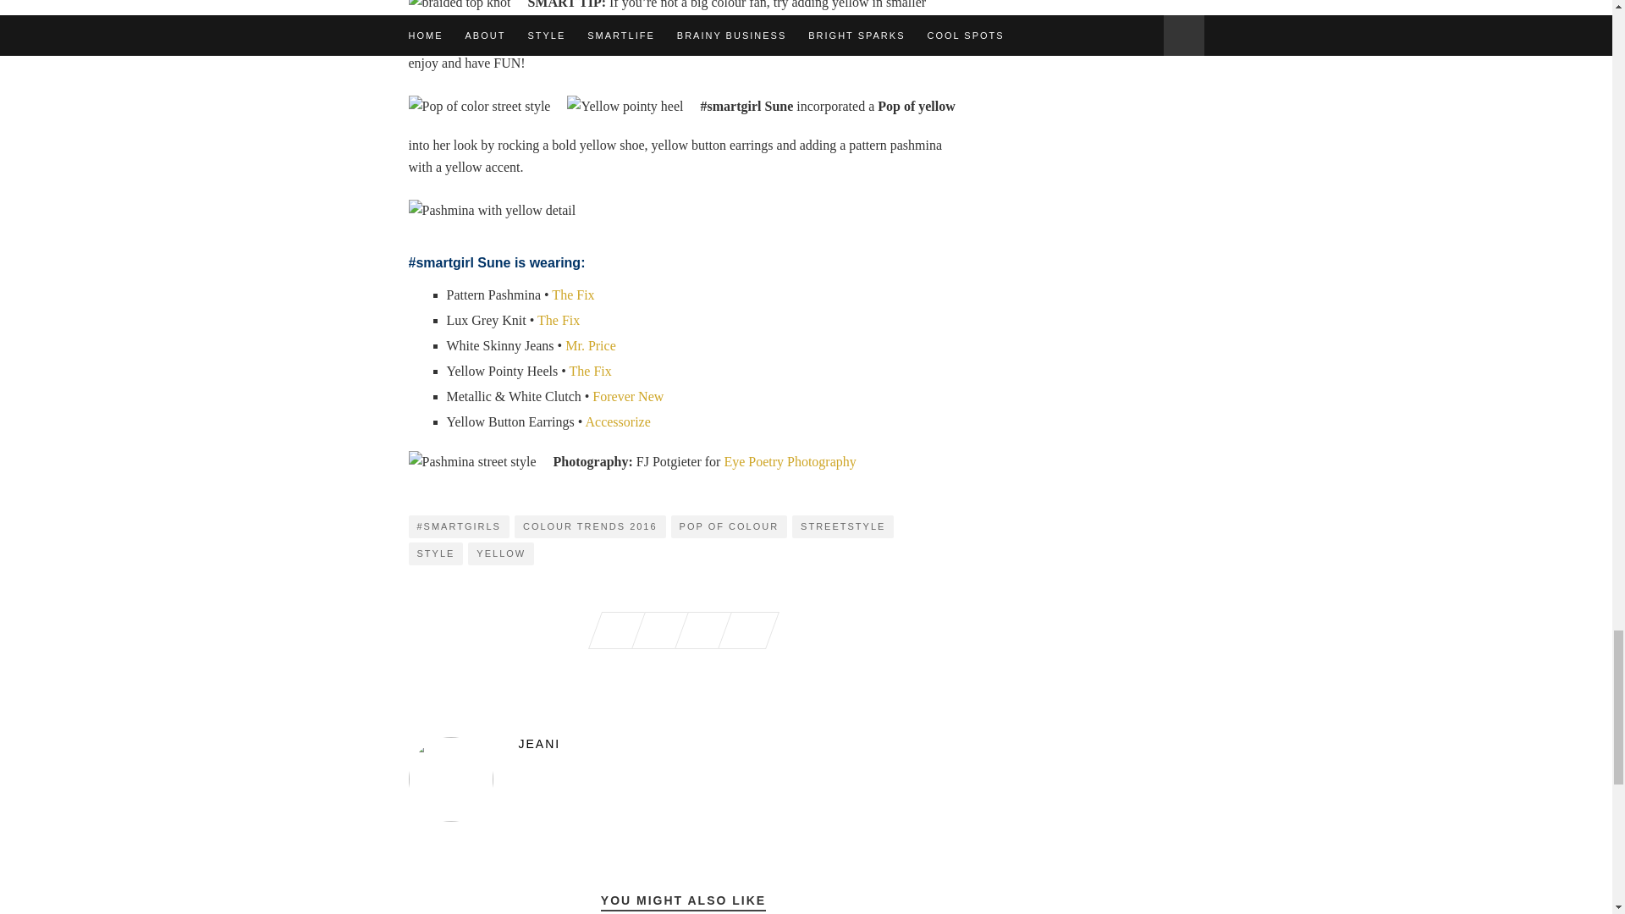 The image size is (1625, 914). I want to click on Forever New, so click(628, 396).